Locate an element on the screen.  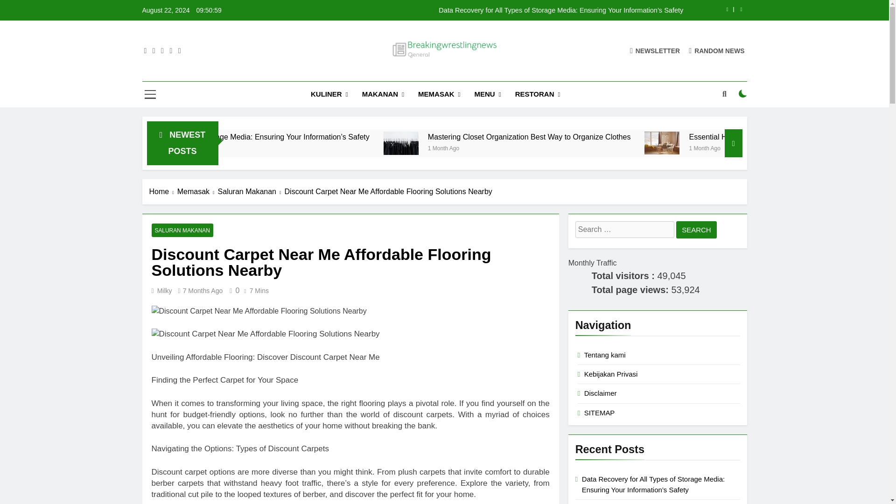
Mastering Closet Organization Best Way to Organize Clothes is located at coordinates (498, 143).